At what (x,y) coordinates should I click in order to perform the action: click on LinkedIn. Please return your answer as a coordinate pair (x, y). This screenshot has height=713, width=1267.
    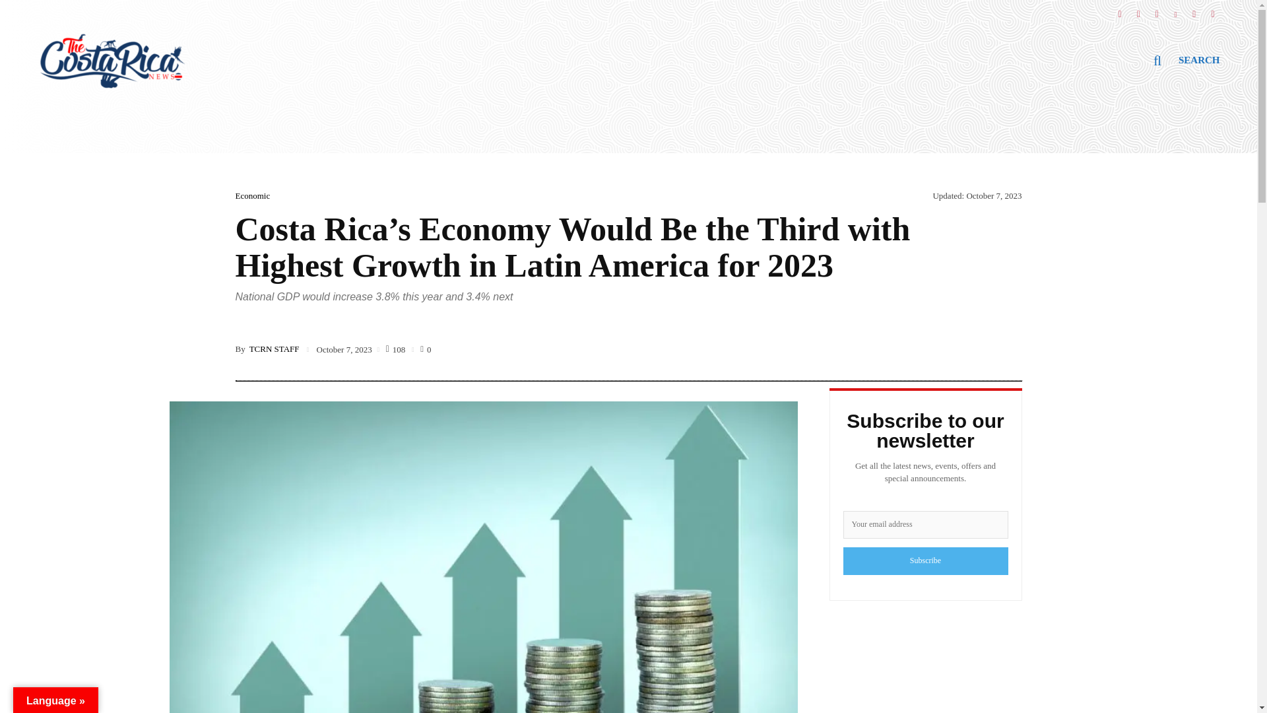
    Looking at the image, I should click on (1176, 9).